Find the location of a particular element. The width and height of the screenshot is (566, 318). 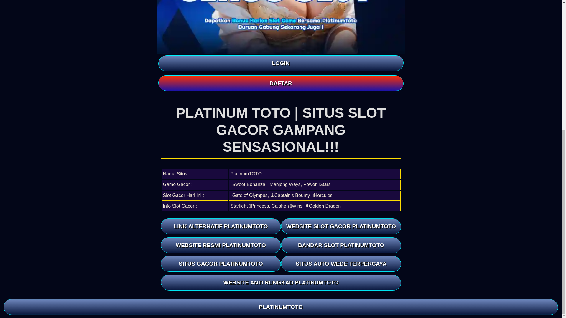

DAFTAR is located at coordinates (280, 83).